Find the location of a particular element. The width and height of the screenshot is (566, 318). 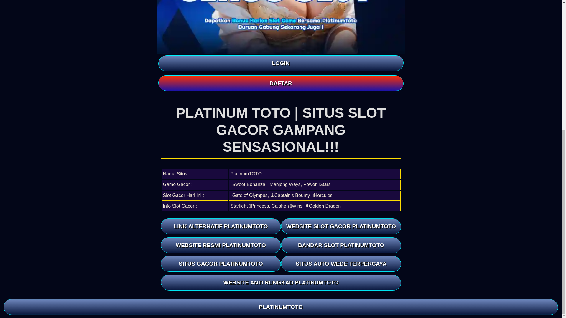

DAFTAR is located at coordinates (280, 83).